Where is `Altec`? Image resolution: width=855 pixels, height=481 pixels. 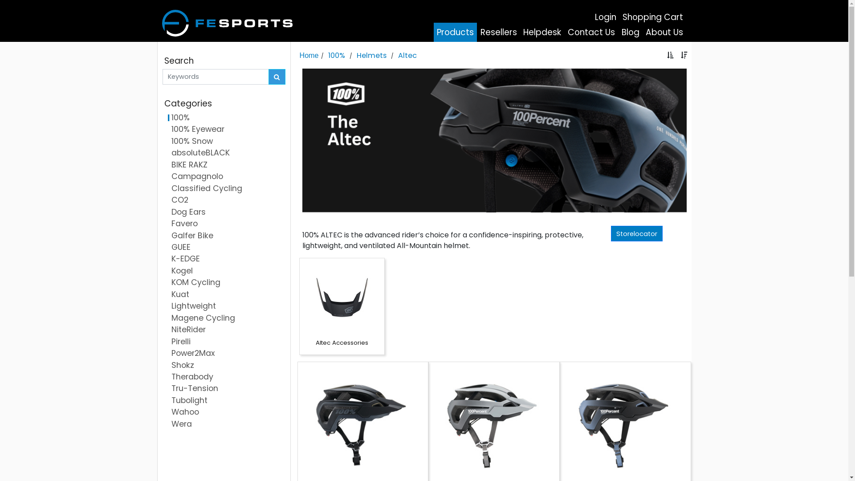 Altec is located at coordinates (407, 56).